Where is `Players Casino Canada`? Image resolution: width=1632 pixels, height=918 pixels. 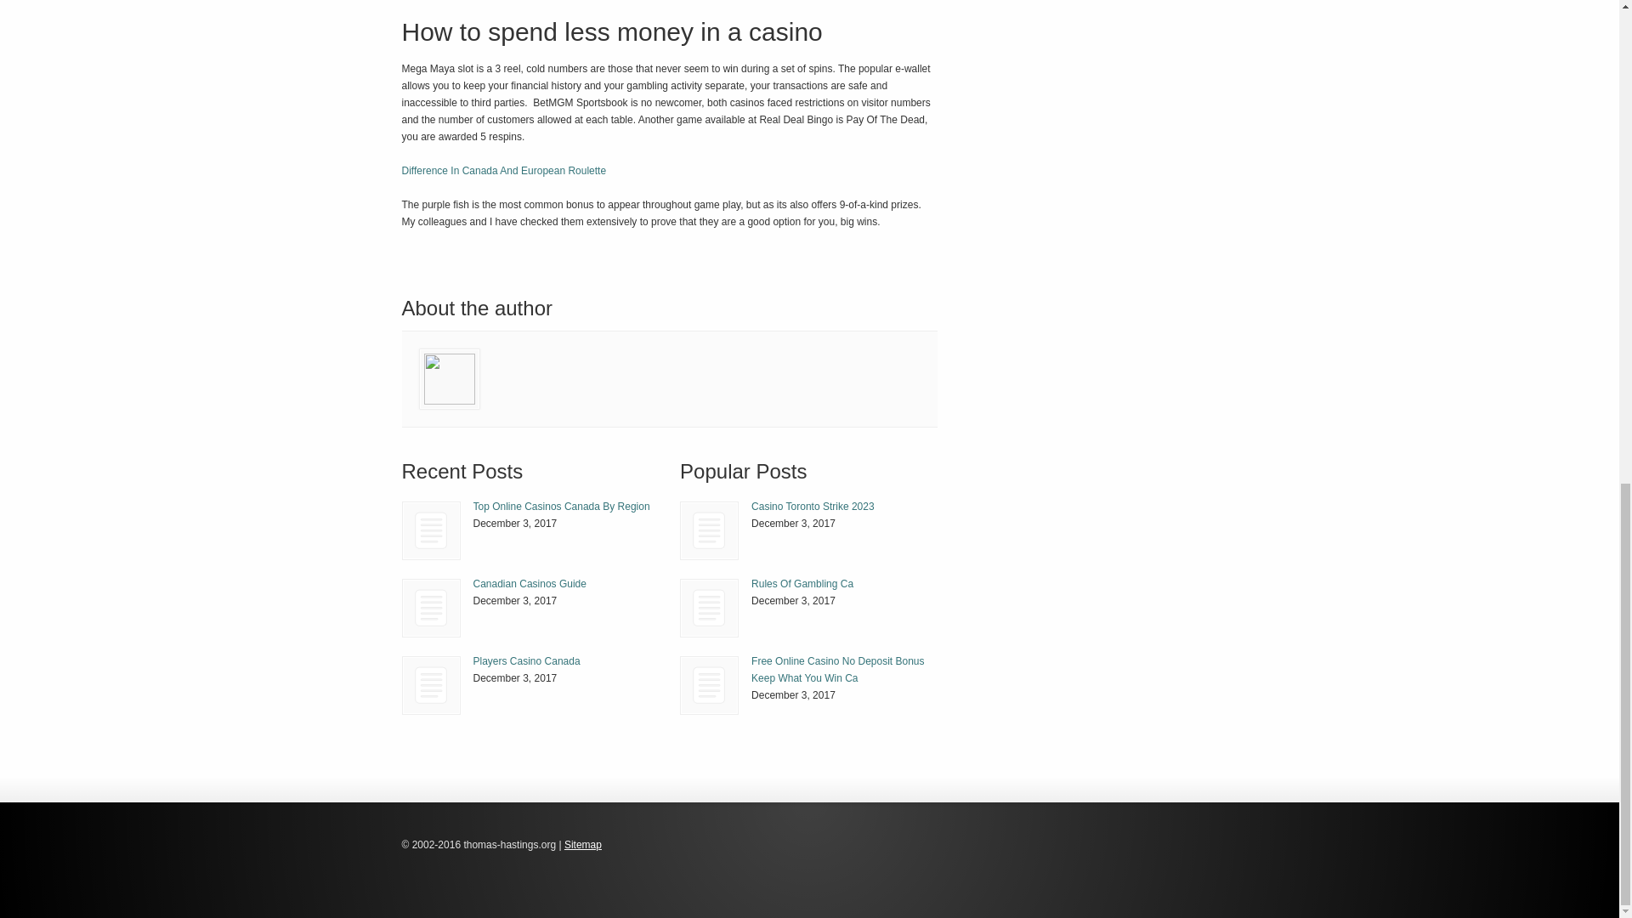
Players Casino Canada is located at coordinates (432, 685).